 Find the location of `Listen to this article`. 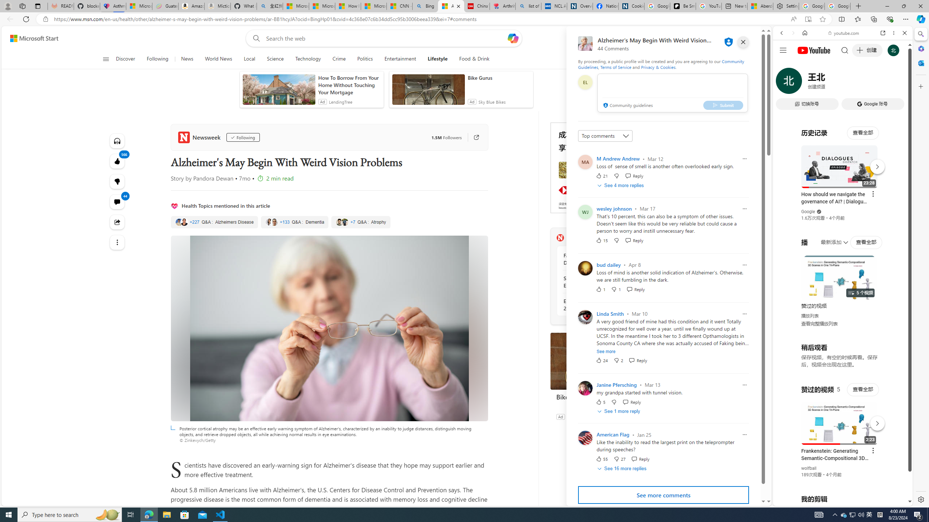

Listen to this article is located at coordinates (117, 141).